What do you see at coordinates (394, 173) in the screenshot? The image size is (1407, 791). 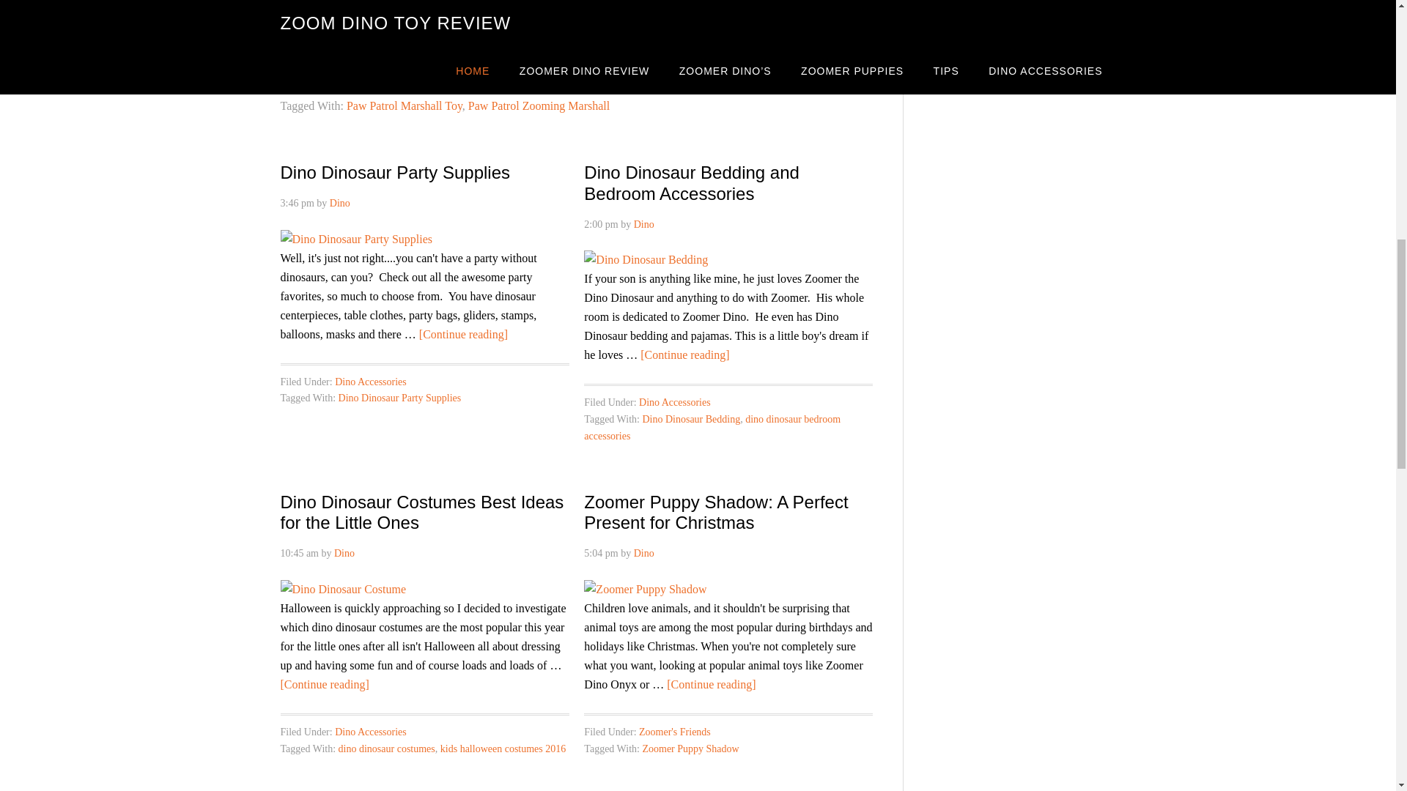 I see `Dino Dinosaur Party Supplies` at bounding box center [394, 173].